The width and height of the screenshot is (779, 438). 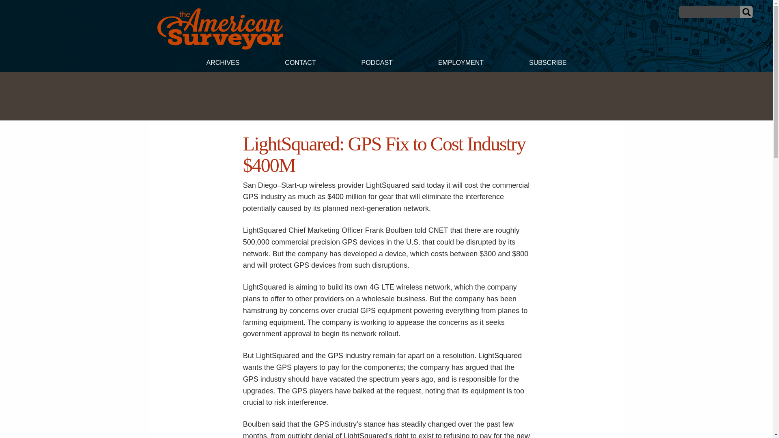 I want to click on Search for:, so click(x=710, y=12).